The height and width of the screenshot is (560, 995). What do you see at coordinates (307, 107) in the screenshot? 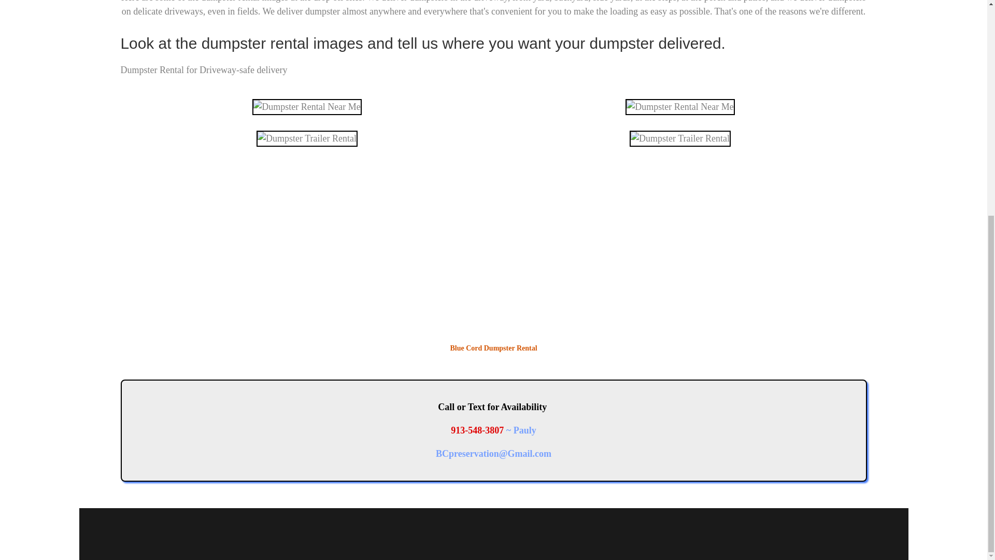
I see `Dumpster Rental Near Me` at bounding box center [307, 107].